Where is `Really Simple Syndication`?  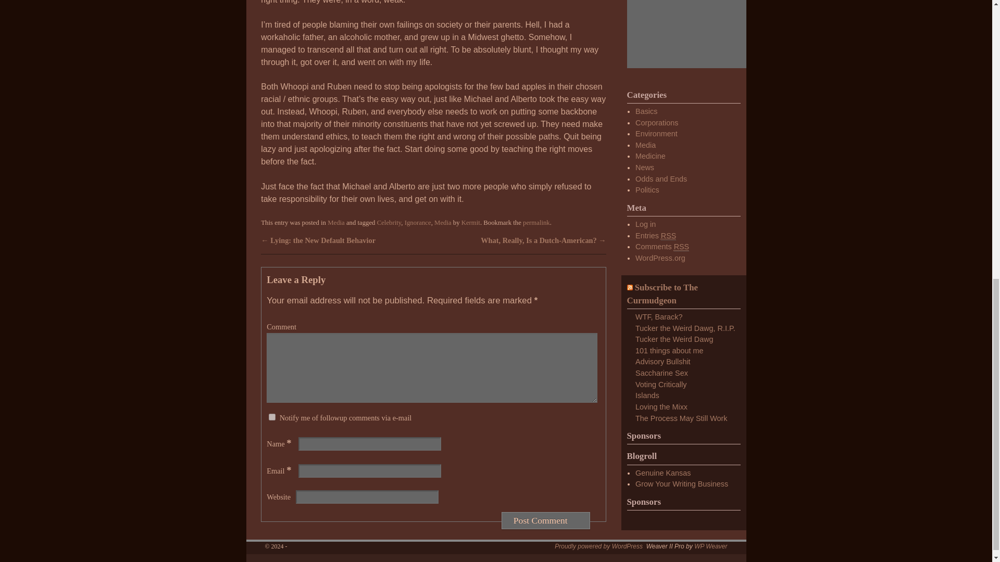 Really Simple Syndication is located at coordinates (669, 236).